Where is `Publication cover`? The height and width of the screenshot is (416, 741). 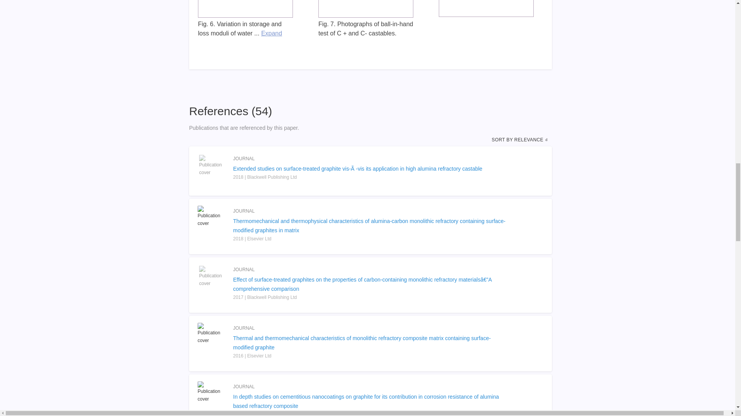
Publication cover is located at coordinates (211, 334).